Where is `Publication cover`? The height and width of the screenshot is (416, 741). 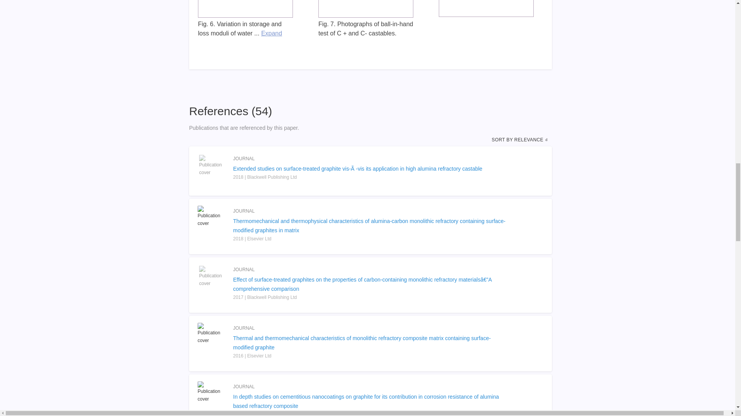
Publication cover is located at coordinates (211, 334).